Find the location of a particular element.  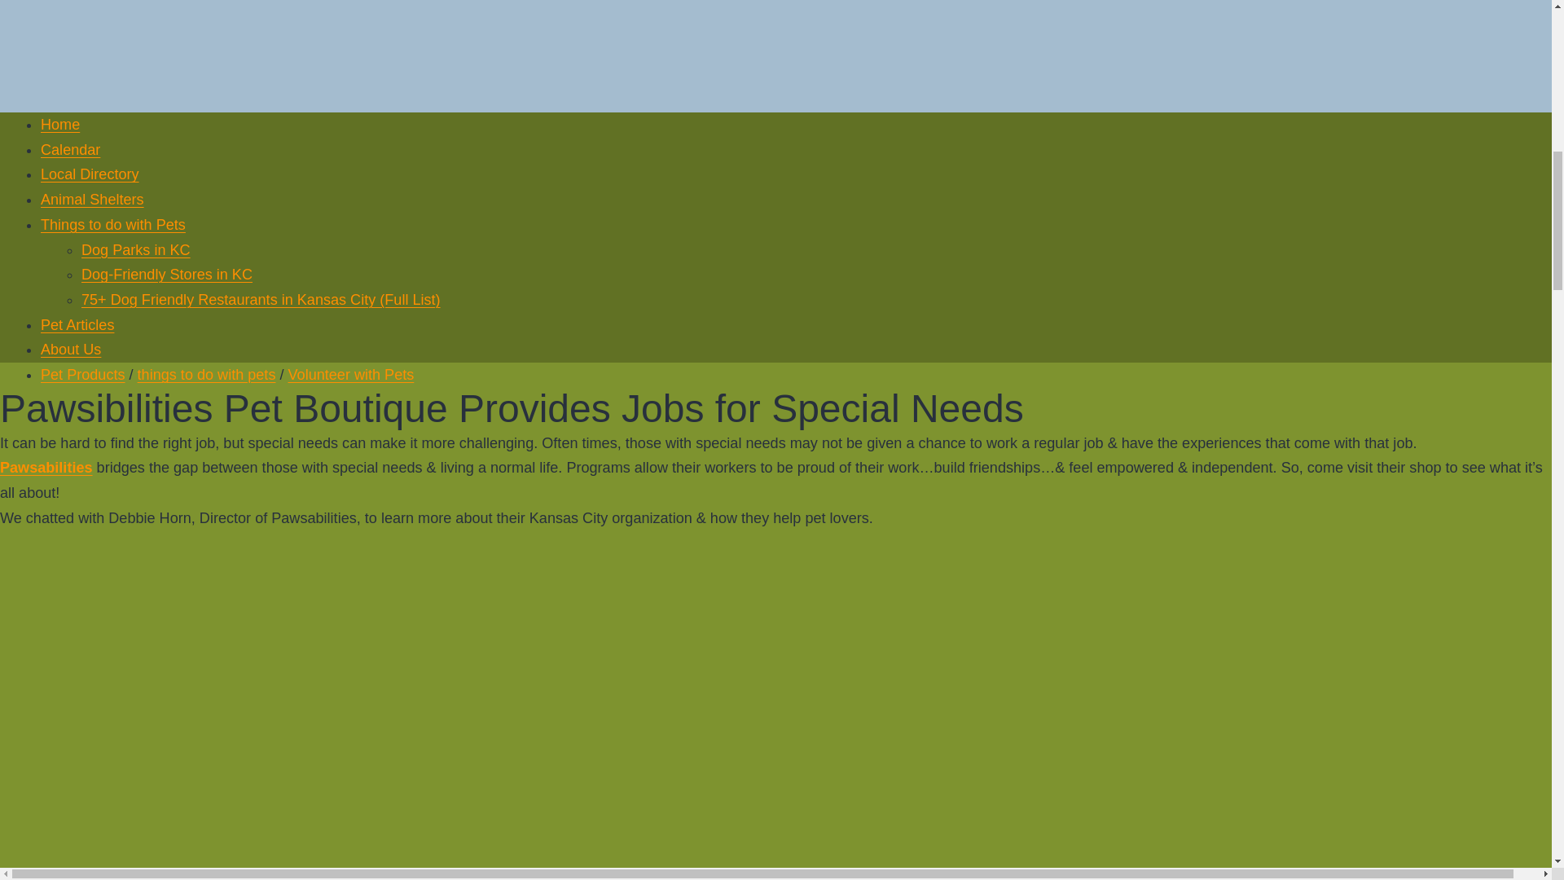

Dog-Friendly Stores in KC is located at coordinates (166, 274).